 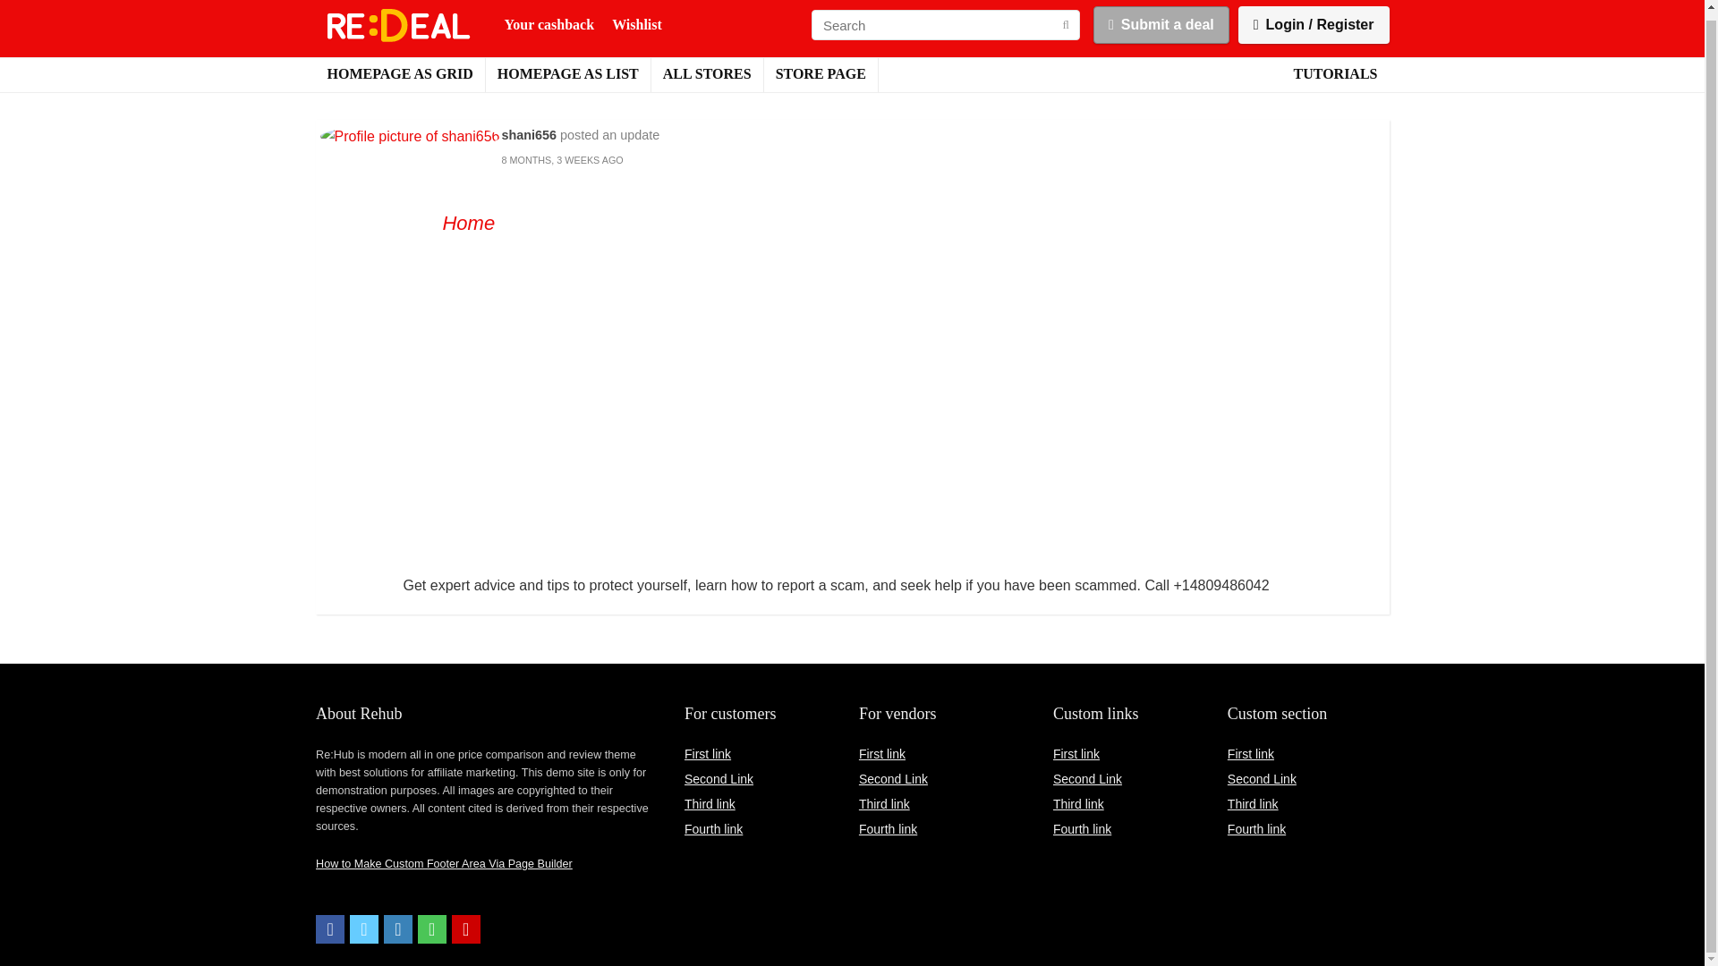 I want to click on Home, so click(x=467, y=223).